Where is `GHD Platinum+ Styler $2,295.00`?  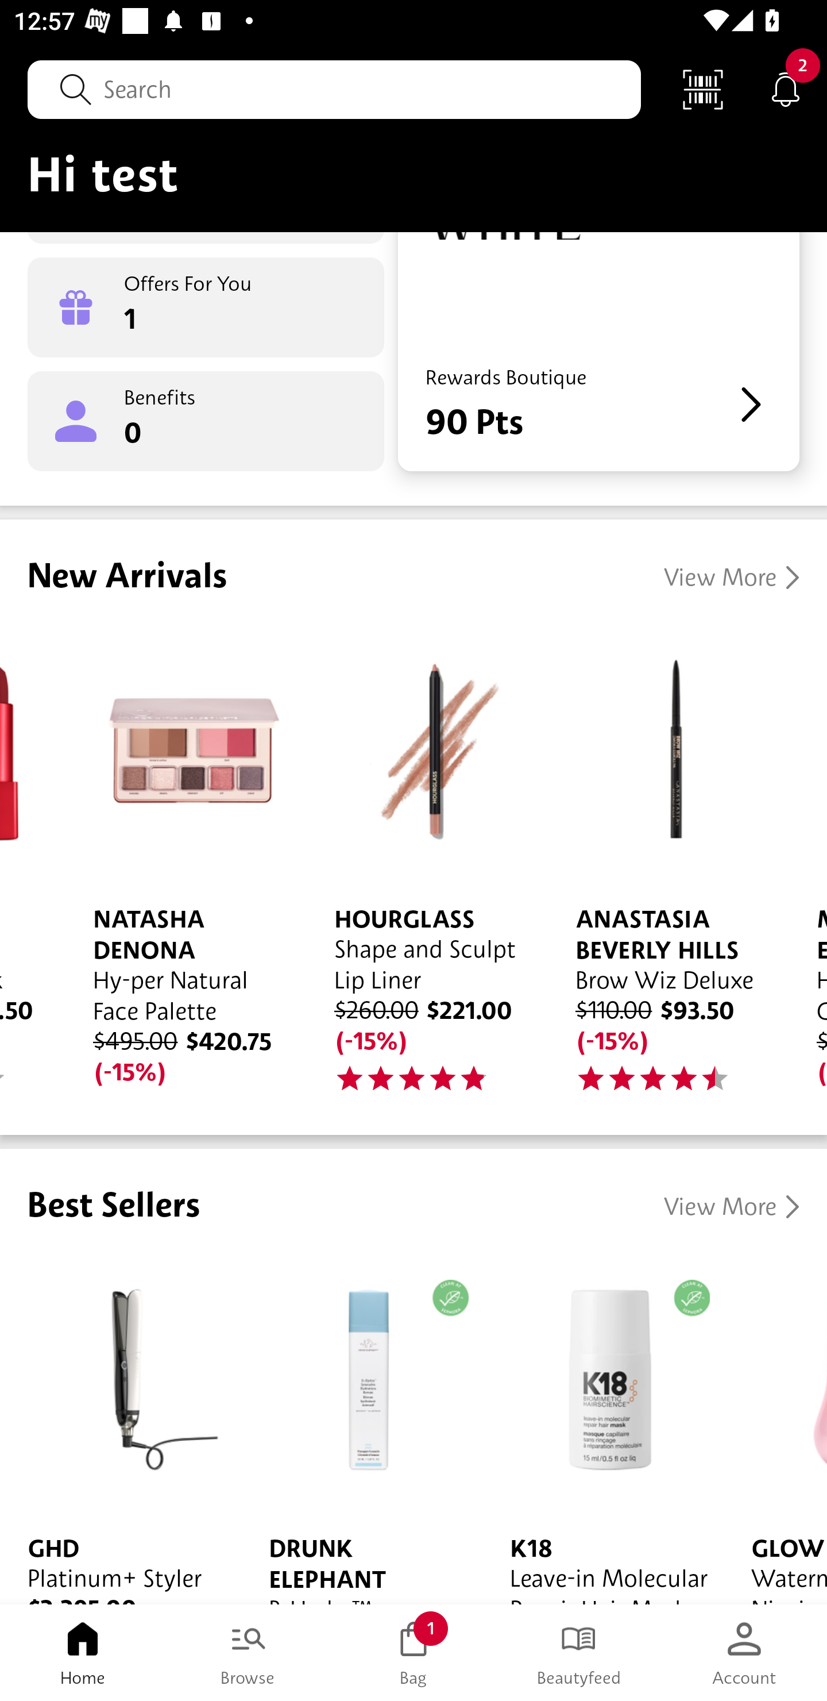
GHD Platinum+ Styler $2,295.00 is located at coordinates (121, 1429).